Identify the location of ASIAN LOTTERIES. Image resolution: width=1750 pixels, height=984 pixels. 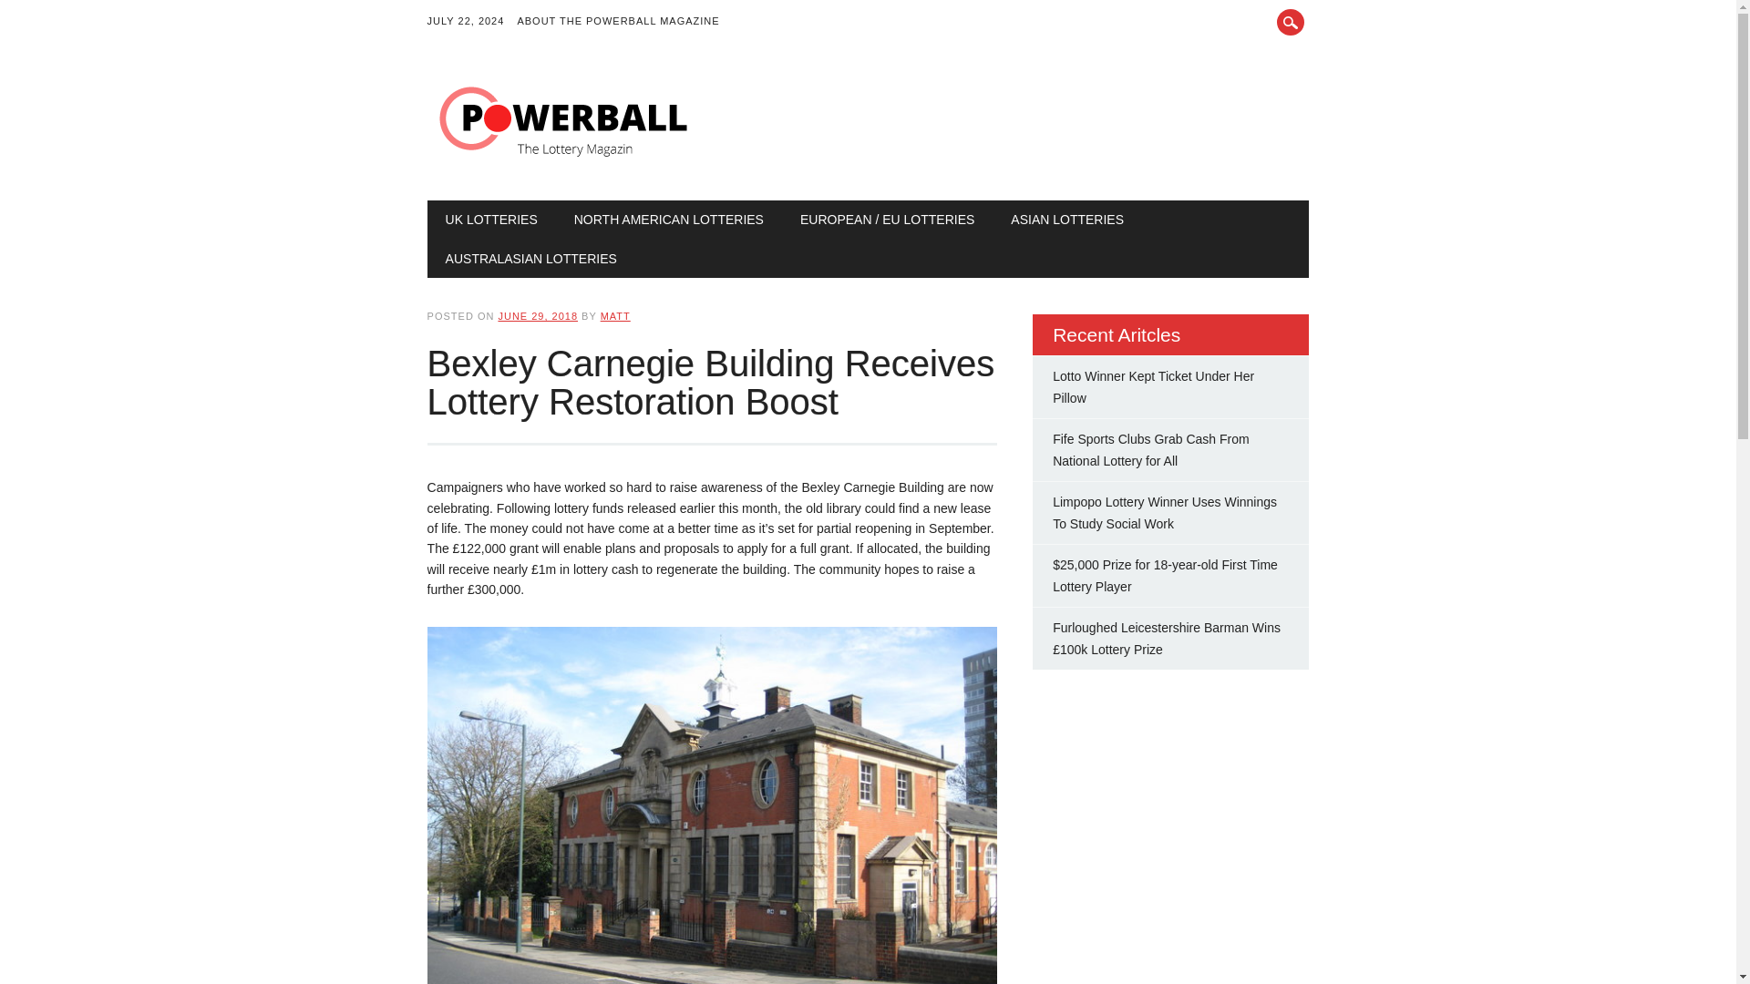
(1066, 220).